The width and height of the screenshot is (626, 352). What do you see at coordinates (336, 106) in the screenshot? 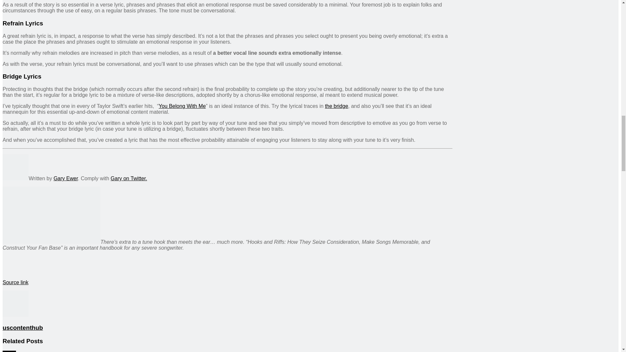
I see `the bridge` at bounding box center [336, 106].